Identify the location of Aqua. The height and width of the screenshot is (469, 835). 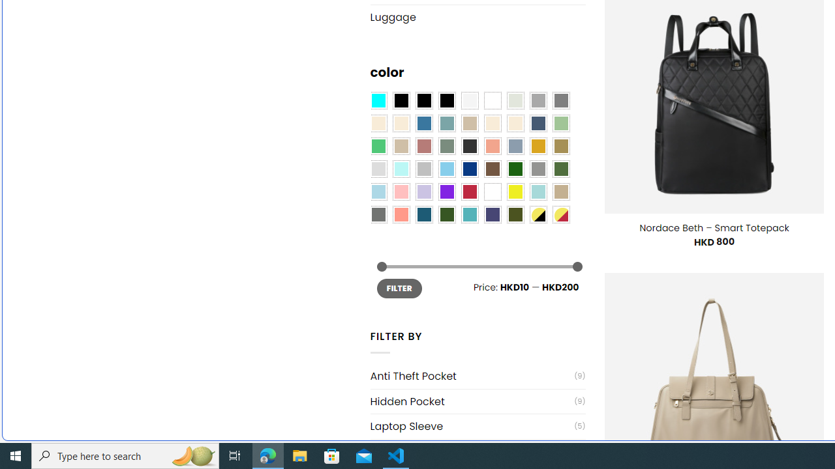
(538, 192).